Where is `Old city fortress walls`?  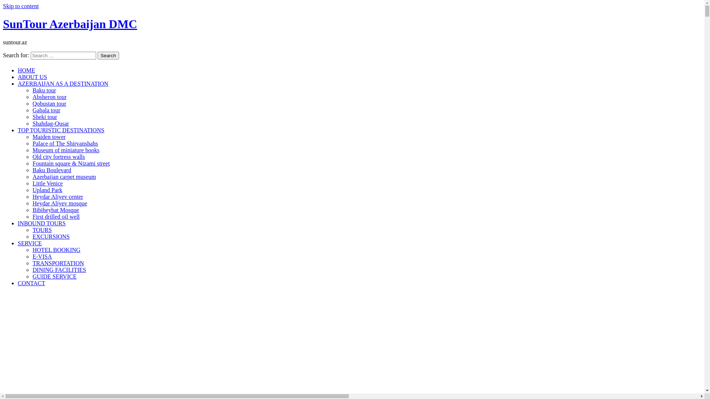
Old city fortress walls is located at coordinates (59, 157).